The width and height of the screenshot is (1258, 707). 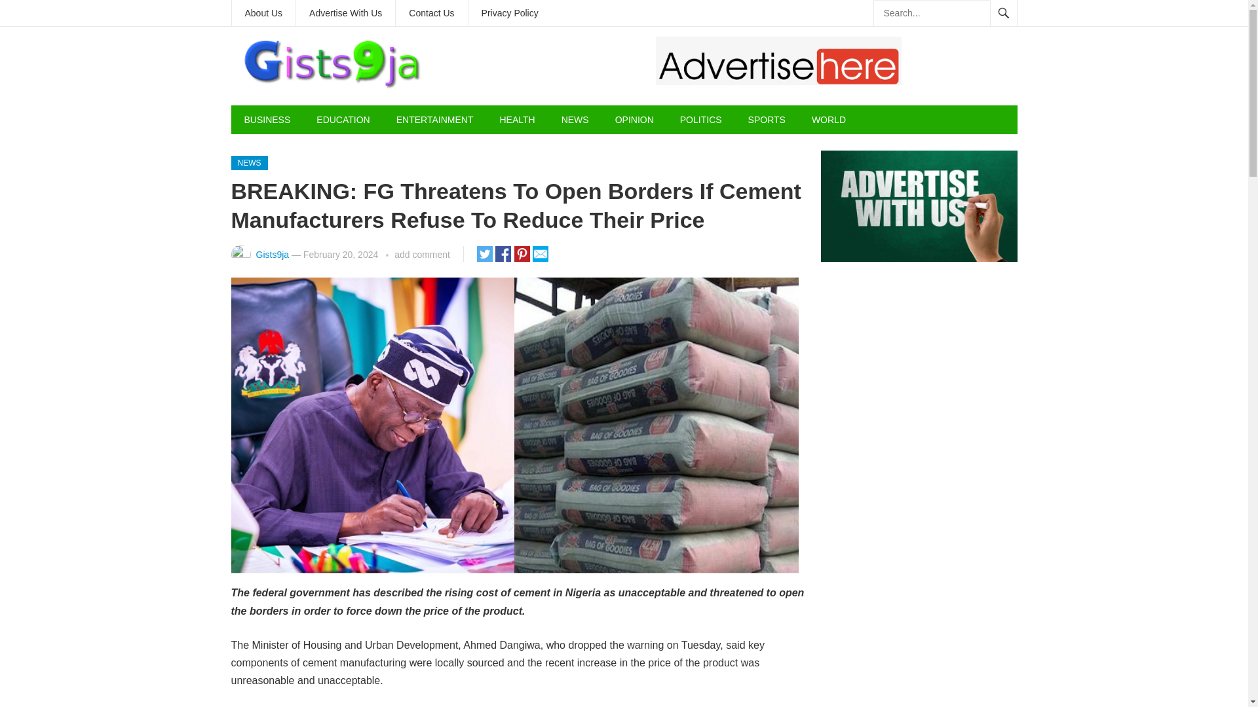 I want to click on Gists9ja, so click(x=272, y=255).